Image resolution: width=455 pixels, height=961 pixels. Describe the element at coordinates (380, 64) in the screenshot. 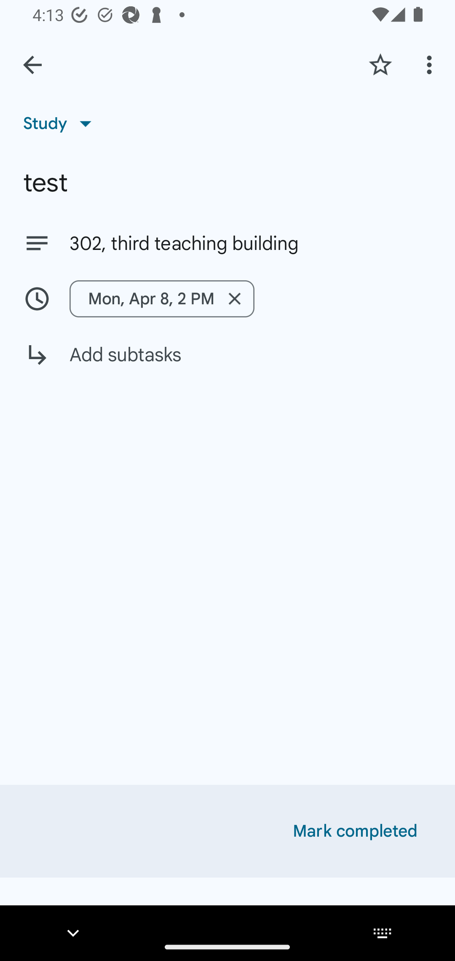

I see `Add star` at that location.